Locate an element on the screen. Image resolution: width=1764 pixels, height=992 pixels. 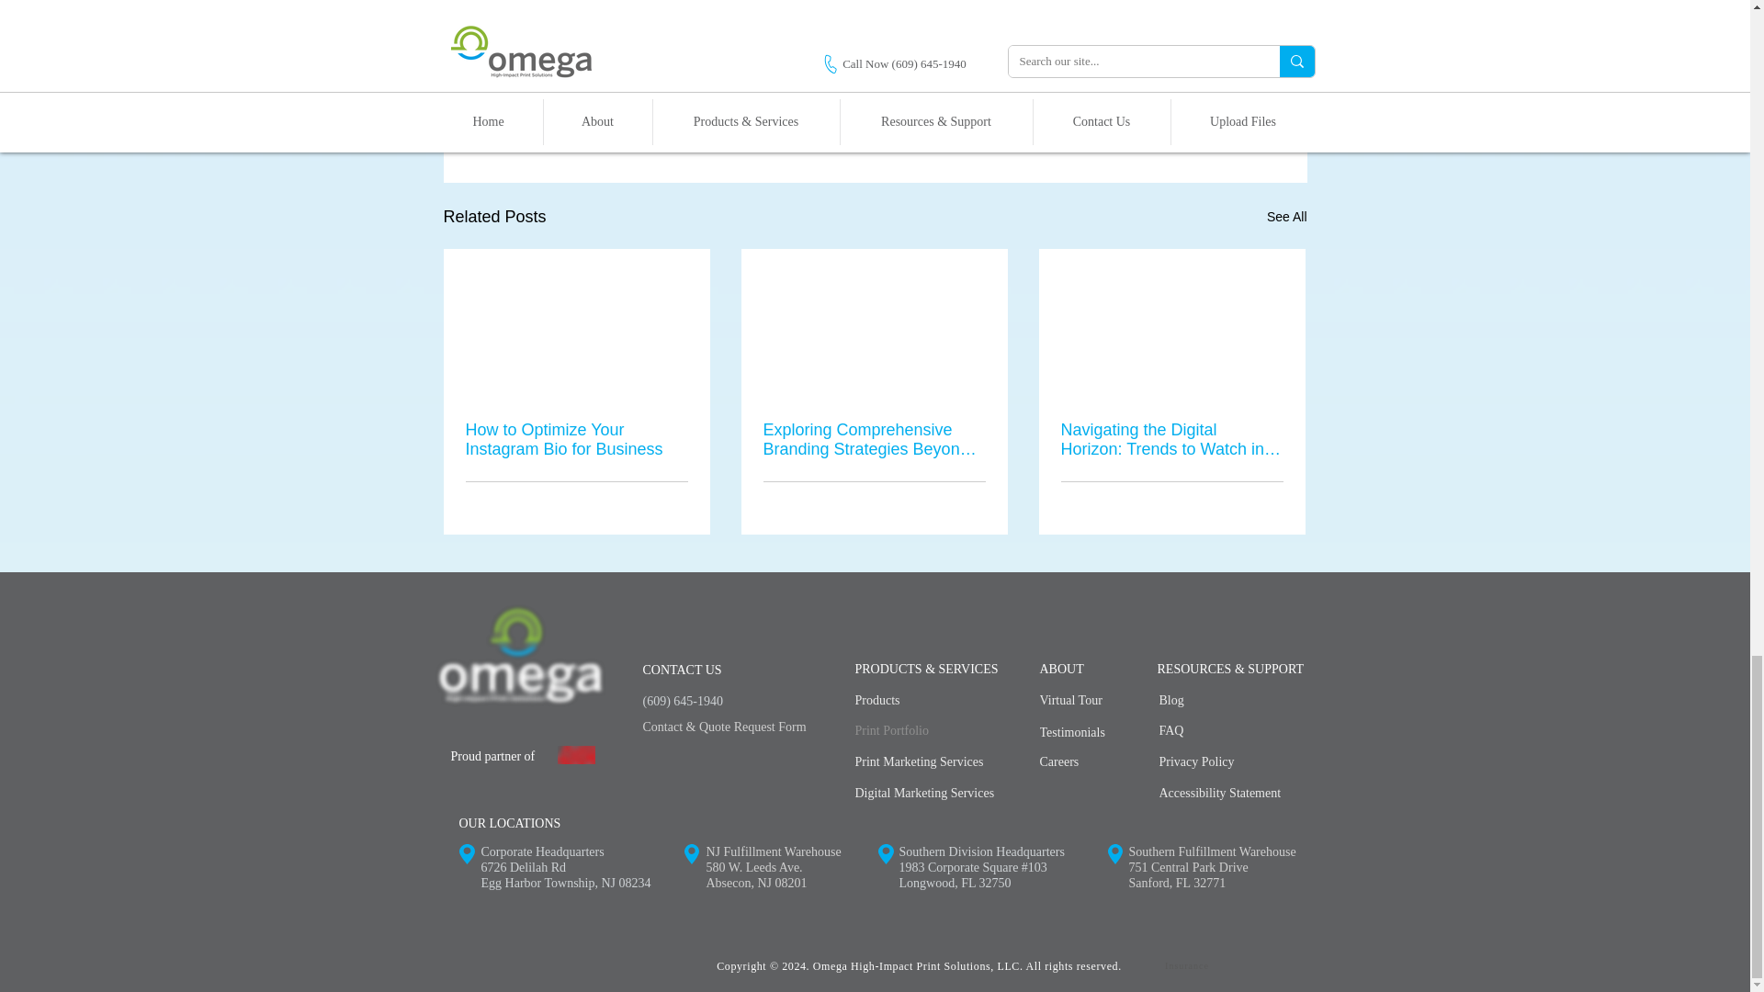
Blog Posts is located at coordinates (1183, 99).